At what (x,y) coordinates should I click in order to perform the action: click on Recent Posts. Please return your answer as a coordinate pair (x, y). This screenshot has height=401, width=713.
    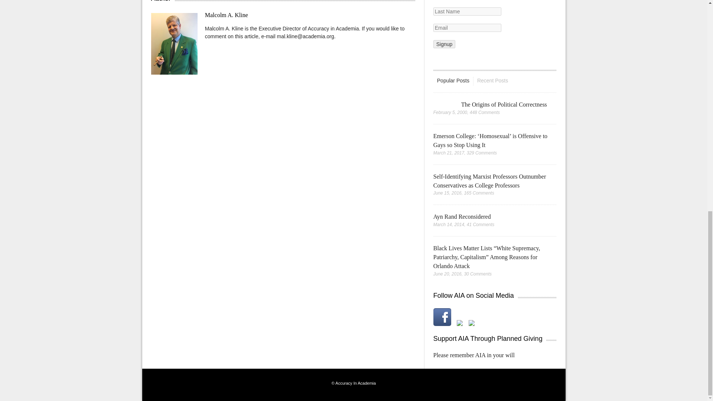
    Looking at the image, I should click on (492, 81).